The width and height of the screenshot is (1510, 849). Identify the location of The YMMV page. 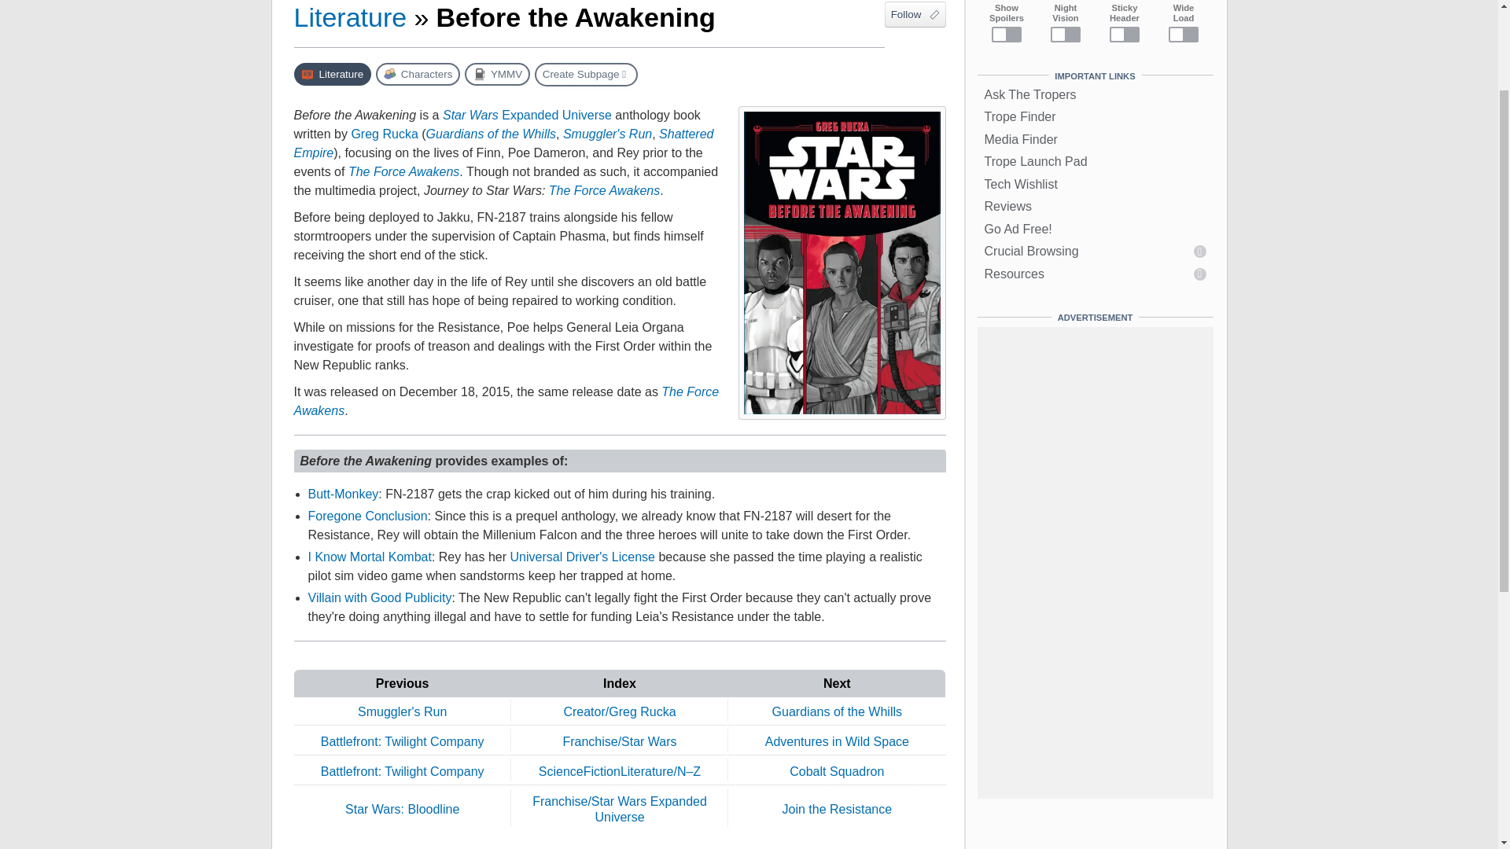
(497, 74).